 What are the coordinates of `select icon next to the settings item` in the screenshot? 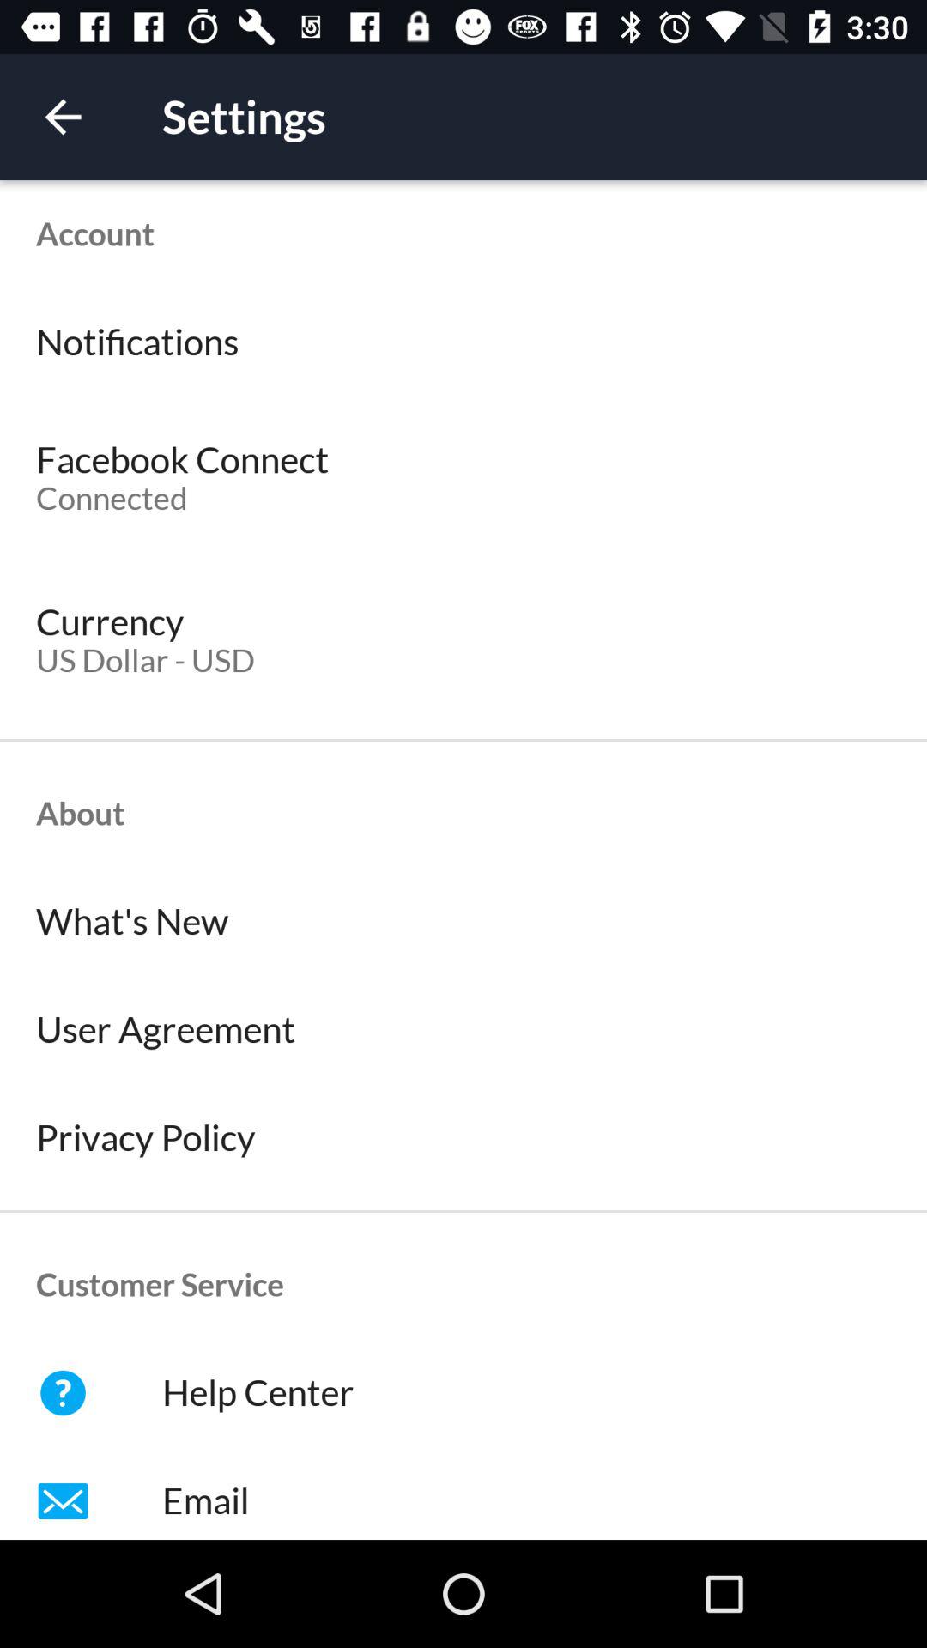 It's located at (63, 117).